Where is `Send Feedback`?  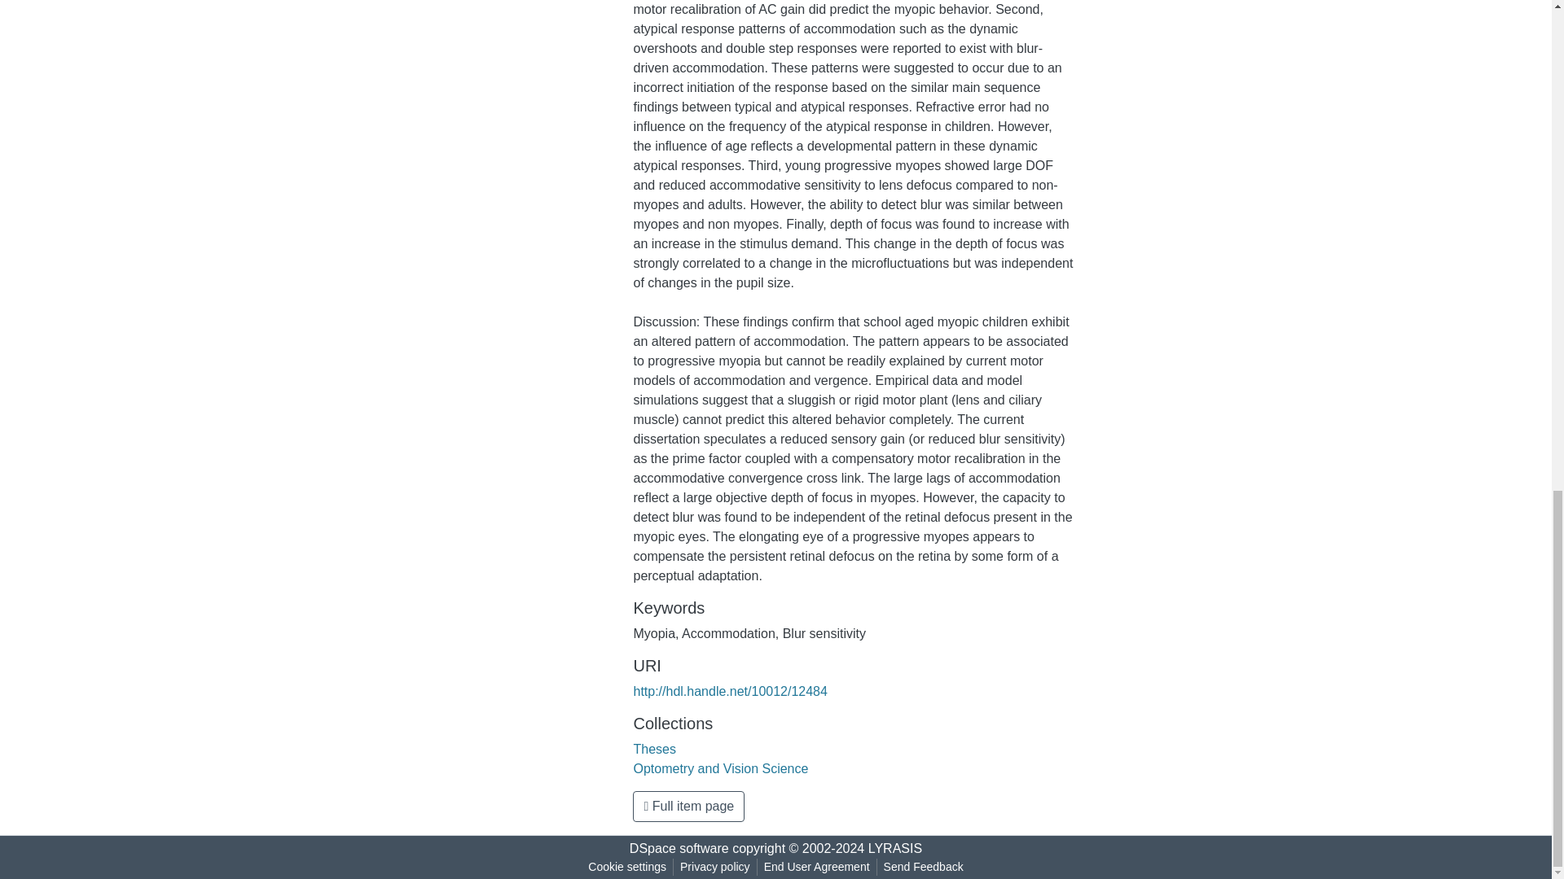 Send Feedback is located at coordinates (924, 867).